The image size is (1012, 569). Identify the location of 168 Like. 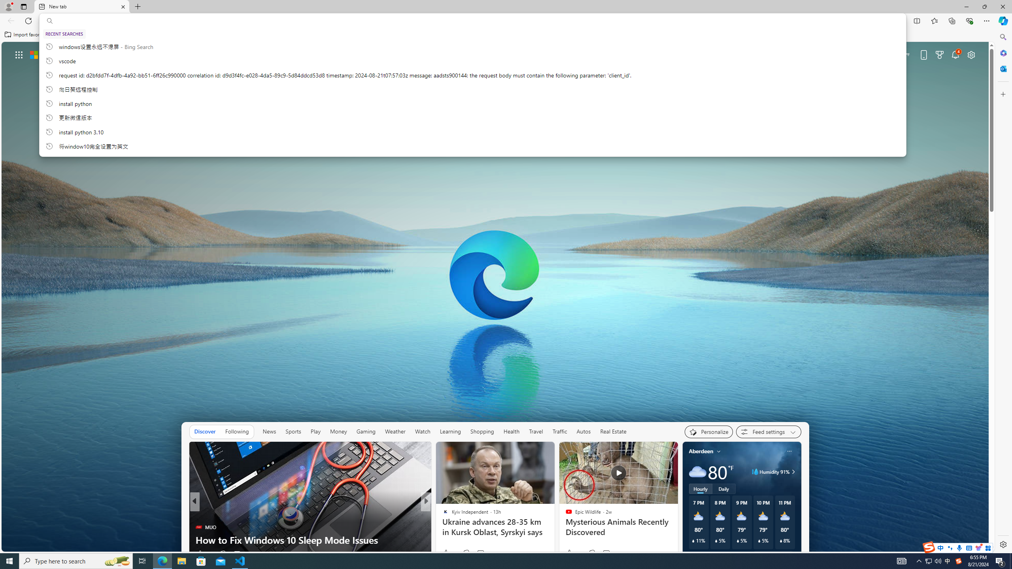
(447, 553).